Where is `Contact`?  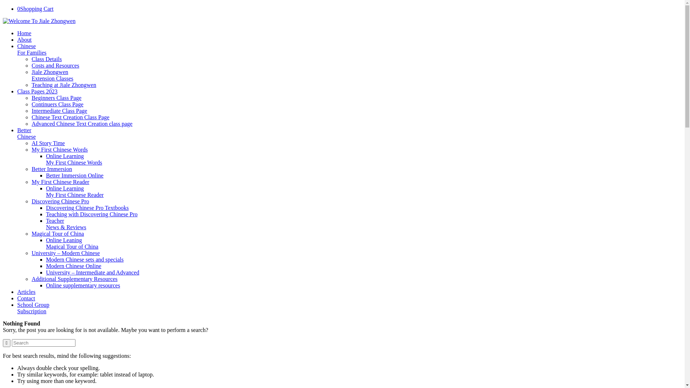 Contact is located at coordinates (26, 298).